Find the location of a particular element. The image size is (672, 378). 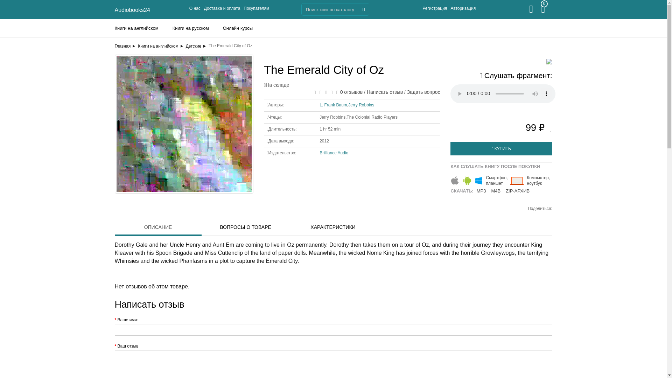

The Emerald City of Oz is located at coordinates (184, 124).